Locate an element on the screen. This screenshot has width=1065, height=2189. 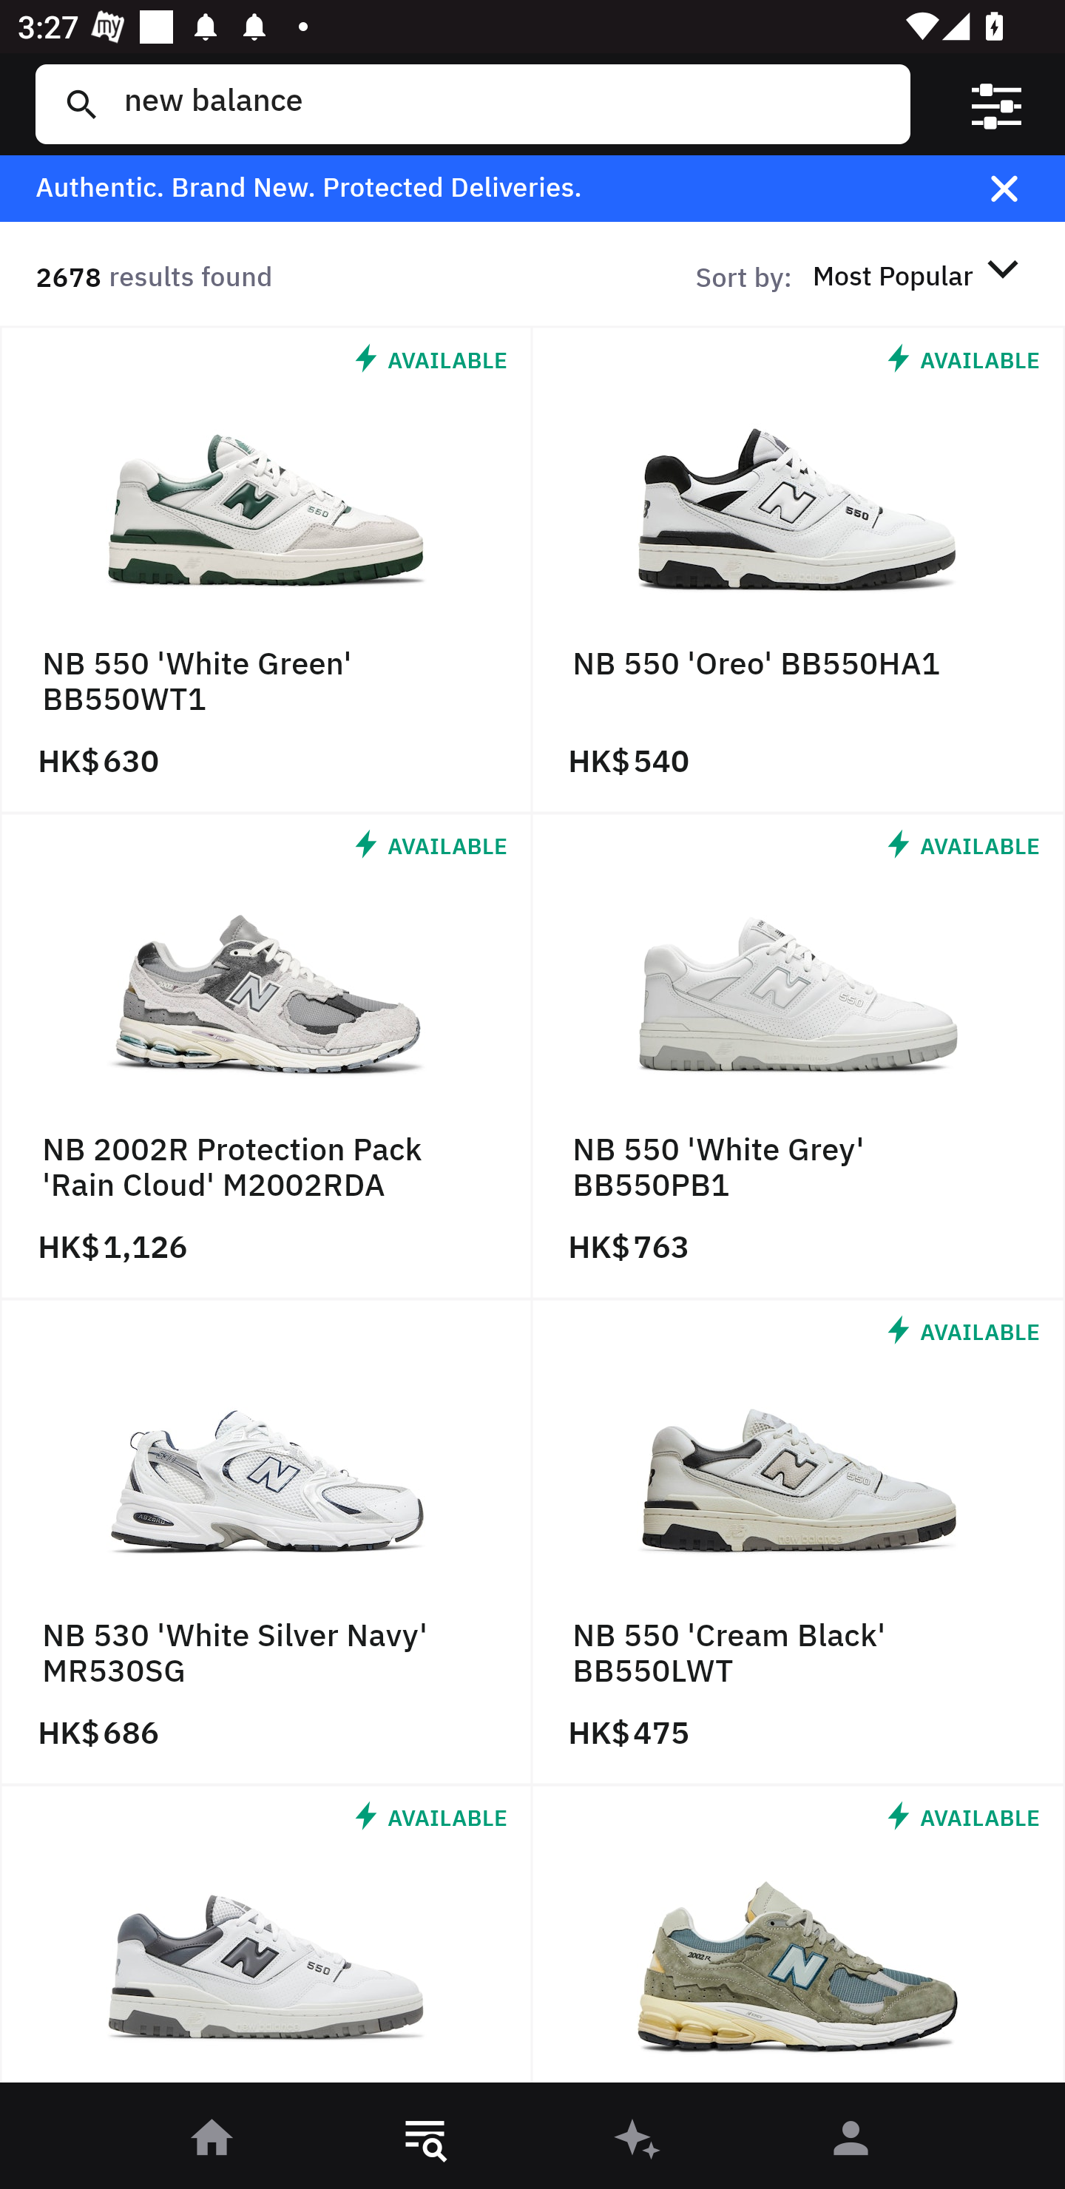
new balance is located at coordinates (500, 104).